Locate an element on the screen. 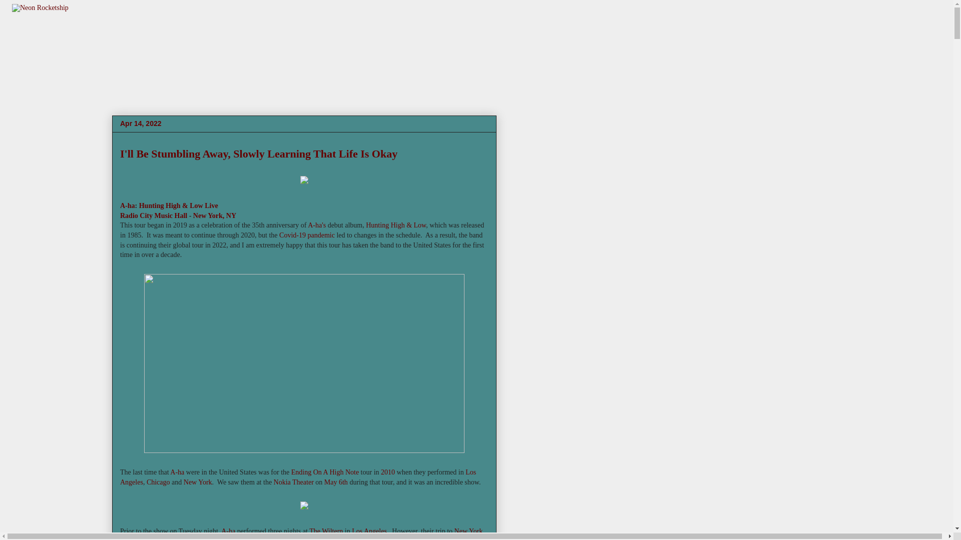 Image resolution: width=961 pixels, height=540 pixels. May 6th is located at coordinates (336, 482).